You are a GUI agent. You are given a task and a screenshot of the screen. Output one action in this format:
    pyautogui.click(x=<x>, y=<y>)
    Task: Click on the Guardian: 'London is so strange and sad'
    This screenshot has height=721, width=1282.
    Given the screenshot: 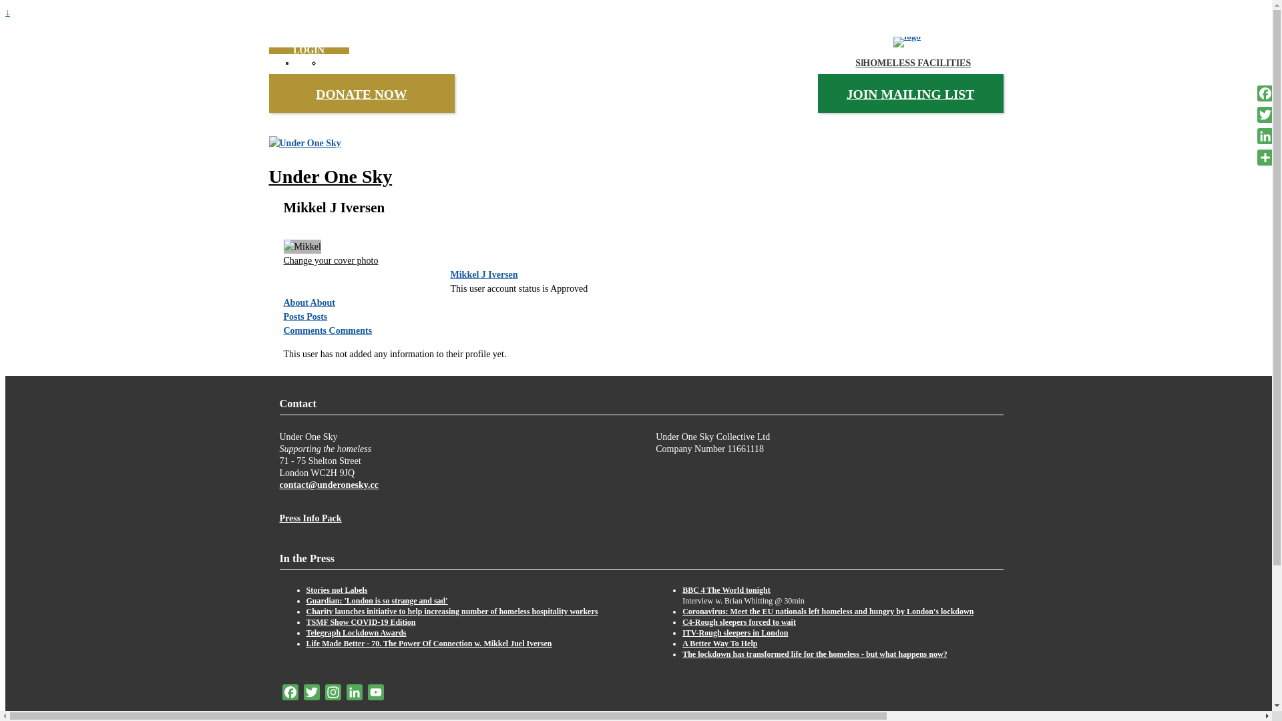 What is the action you would take?
    pyautogui.click(x=377, y=601)
    